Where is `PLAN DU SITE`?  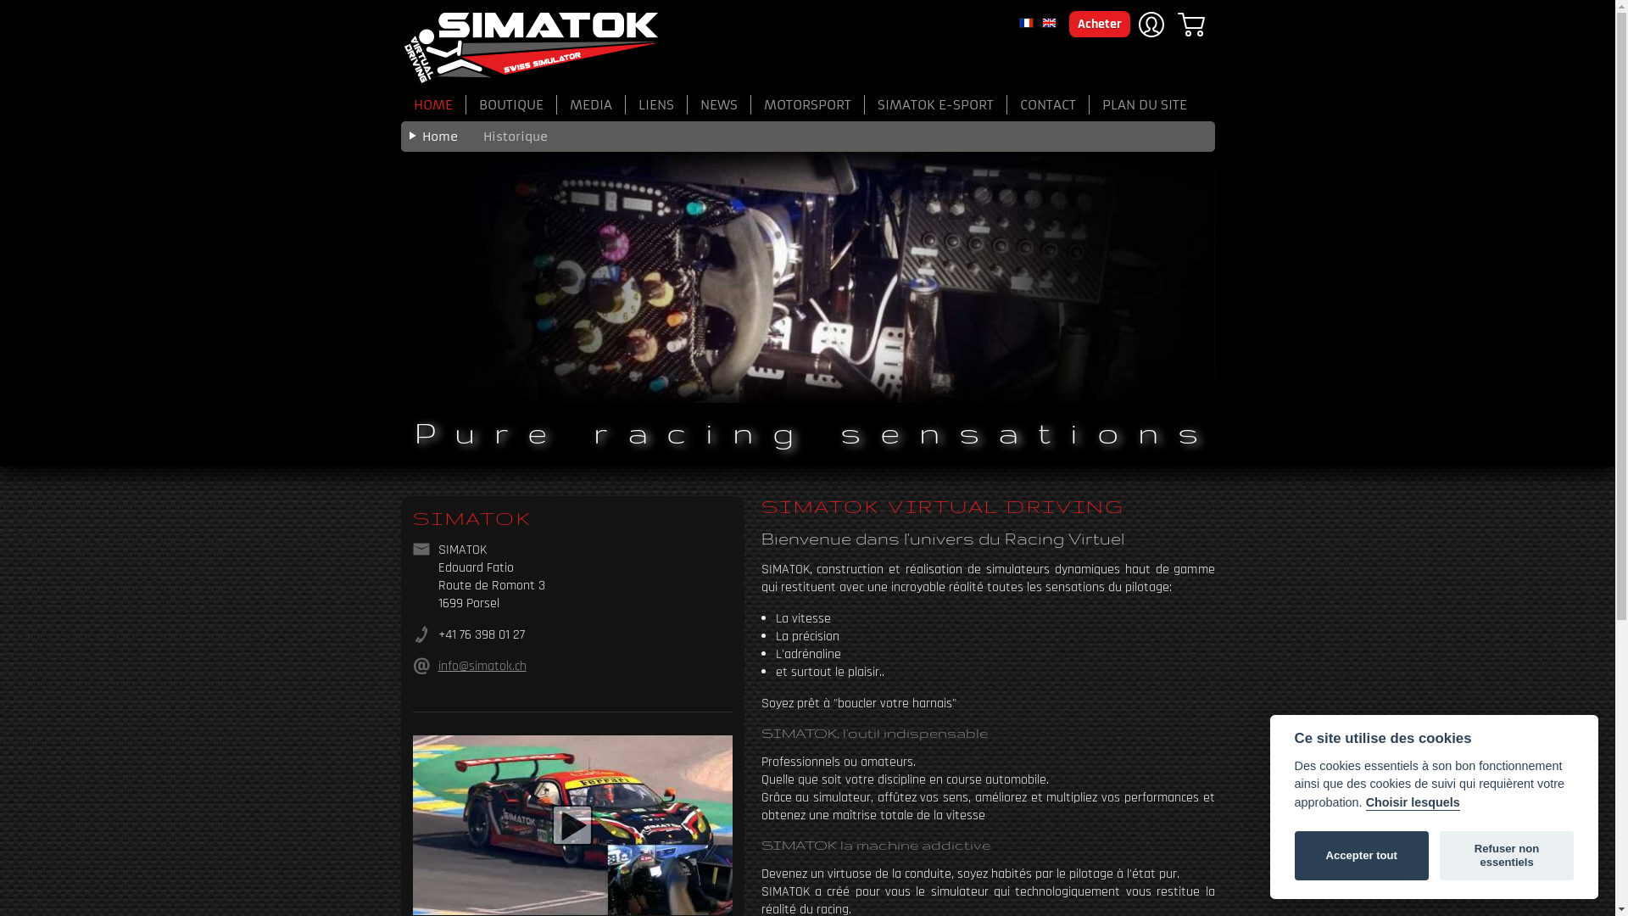
PLAN DU SITE is located at coordinates (1138, 105).